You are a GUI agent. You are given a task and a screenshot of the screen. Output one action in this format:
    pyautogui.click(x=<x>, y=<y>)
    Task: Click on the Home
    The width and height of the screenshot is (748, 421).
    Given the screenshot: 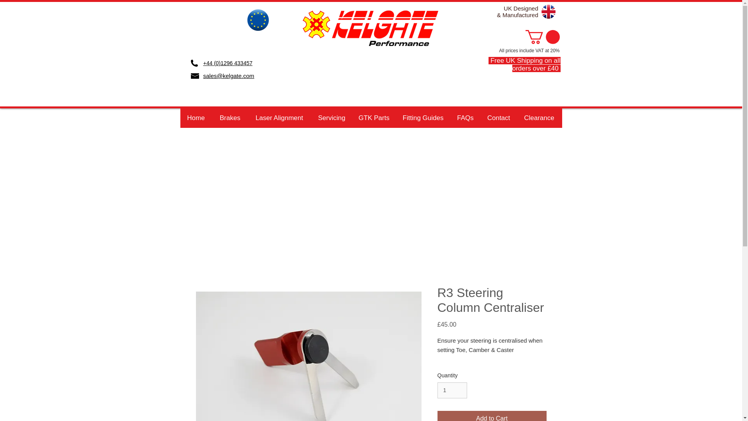 What is the action you would take?
    pyautogui.click(x=196, y=118)
    